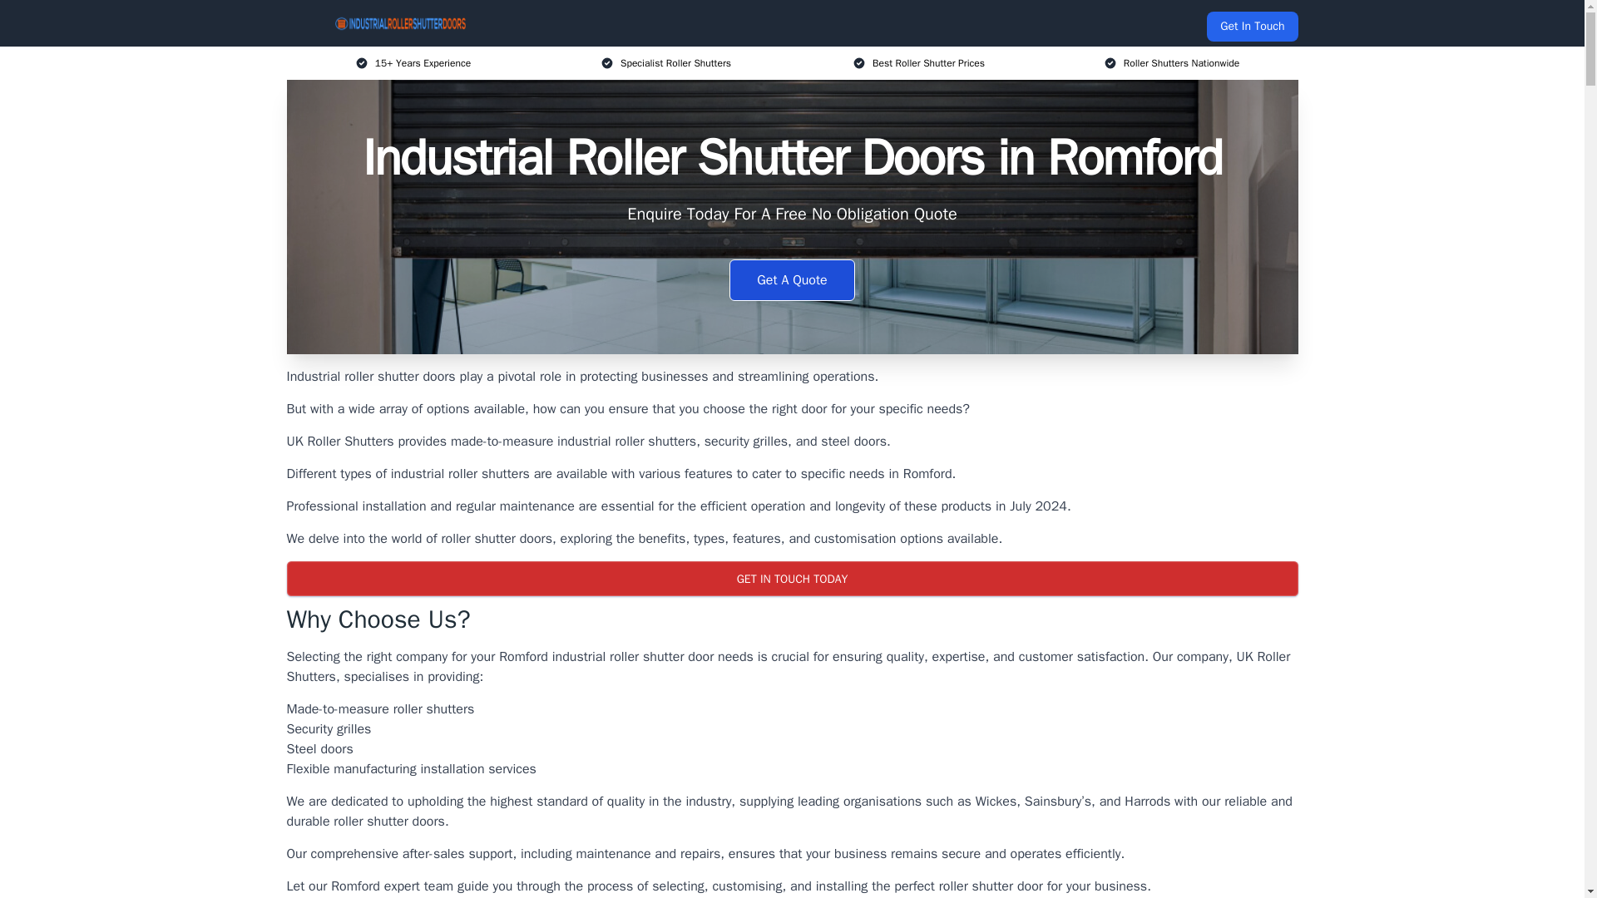  Describe the element at coordinates (1252, 27) in the screenshot. I see `Get In Touch` at that location.